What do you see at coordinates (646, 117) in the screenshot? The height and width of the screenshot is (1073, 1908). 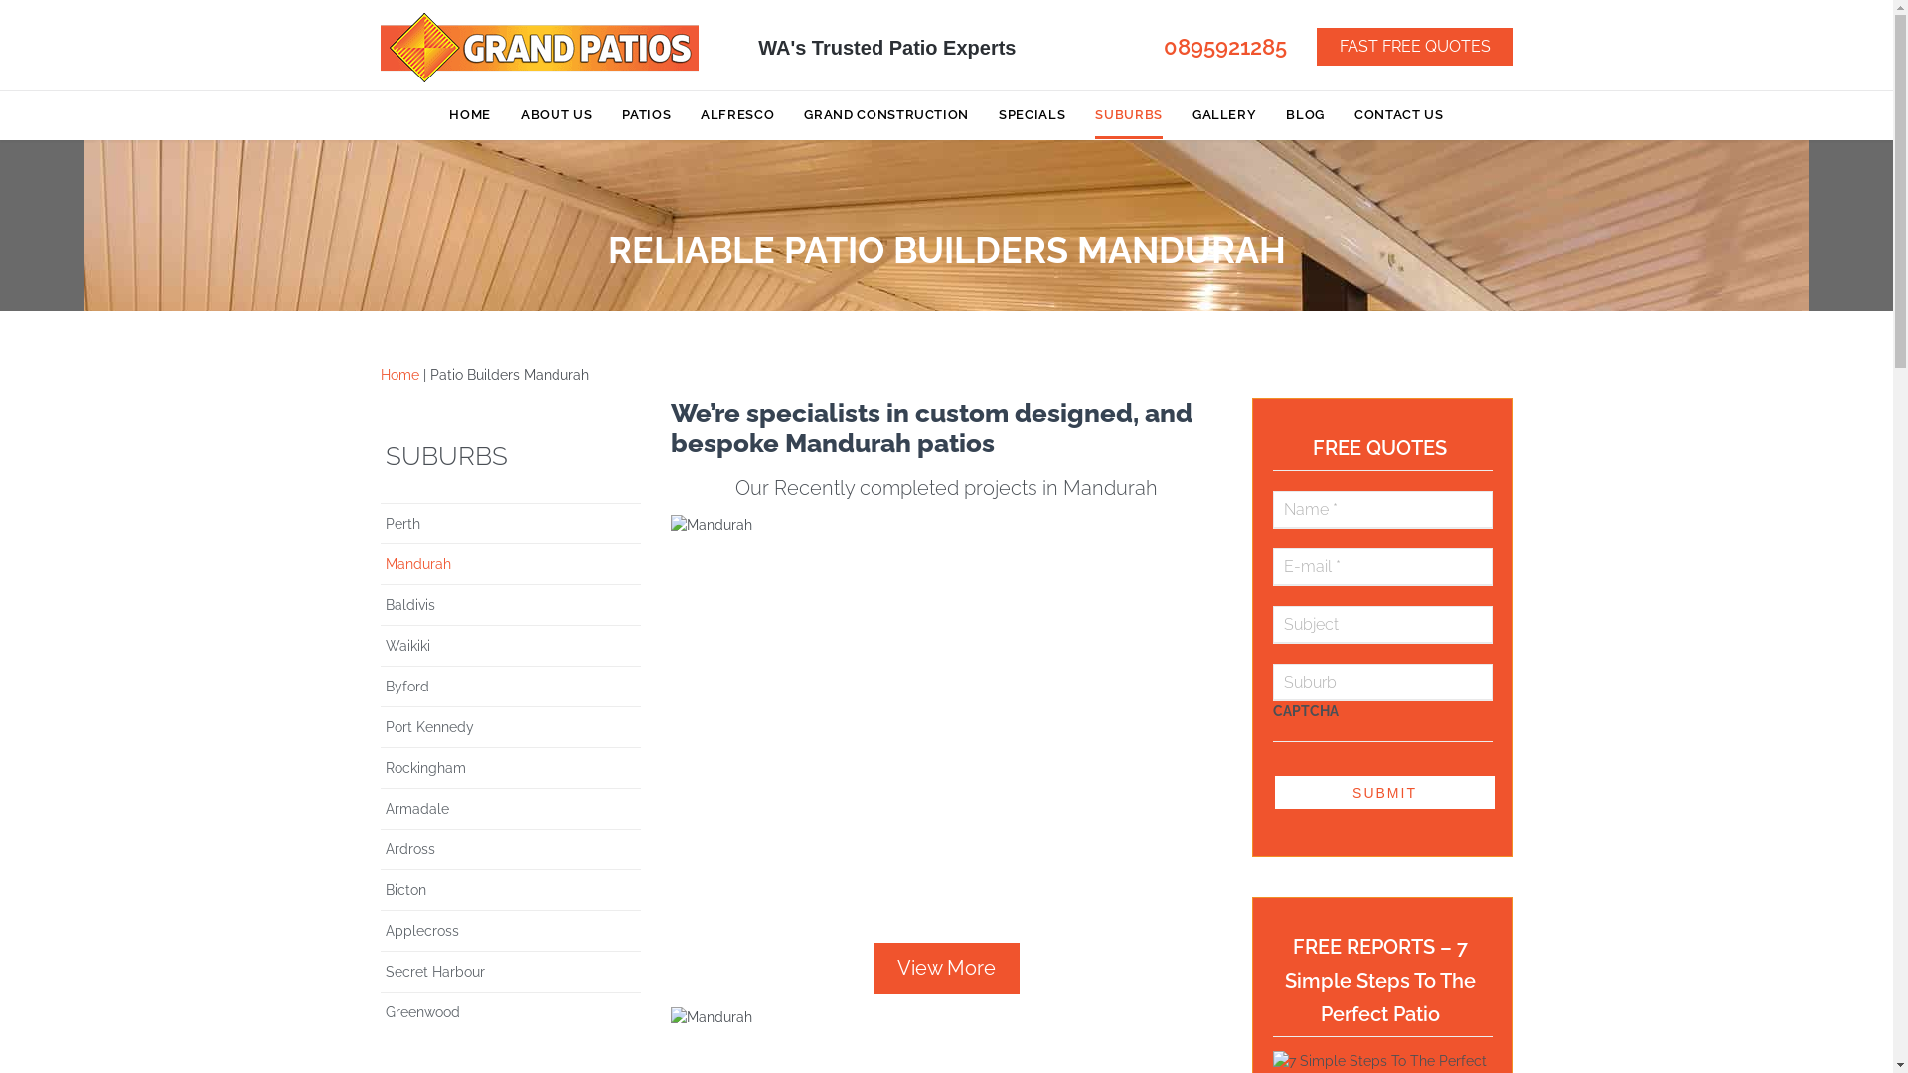 I see `PATIOS` at bounding box center [646, 117].